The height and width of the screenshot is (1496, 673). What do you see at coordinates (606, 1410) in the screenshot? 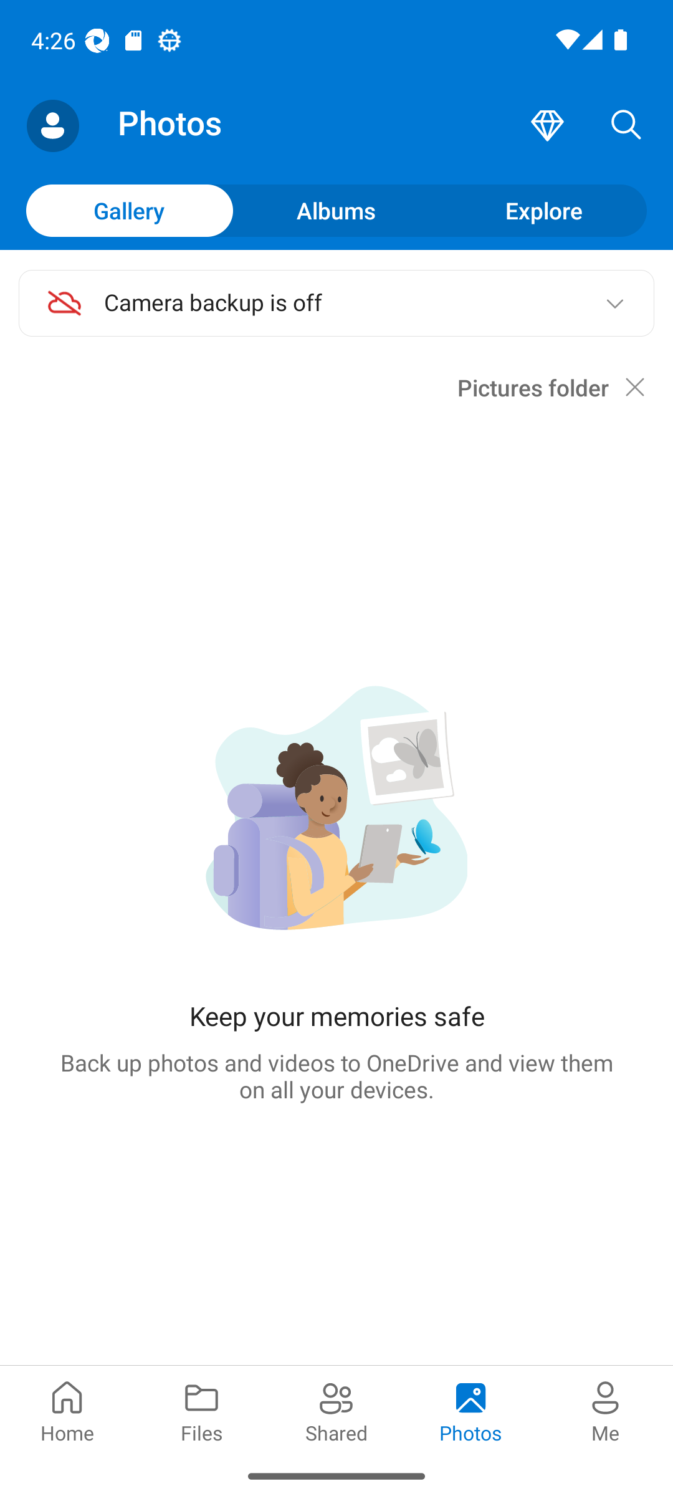
I see `Me pivot Me` at bounding box center [606, 1410].